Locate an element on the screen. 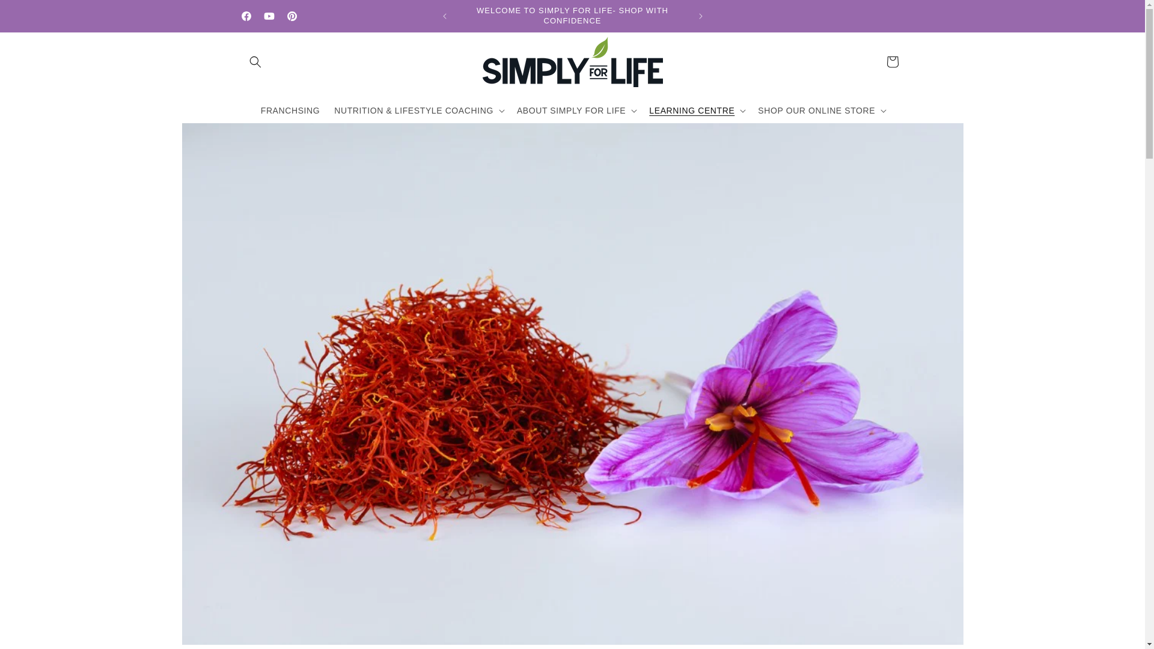  Facebook is located at coordinates (245, 16).